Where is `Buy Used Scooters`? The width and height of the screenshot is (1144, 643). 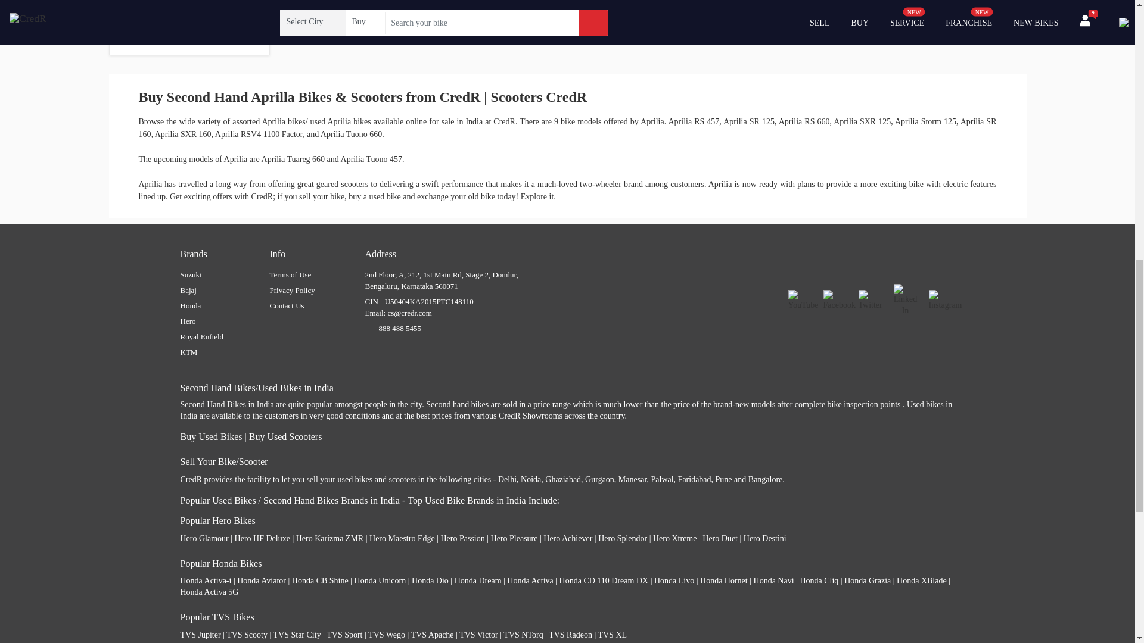
Buy Used Scooters is located at coordinates (286, 436).